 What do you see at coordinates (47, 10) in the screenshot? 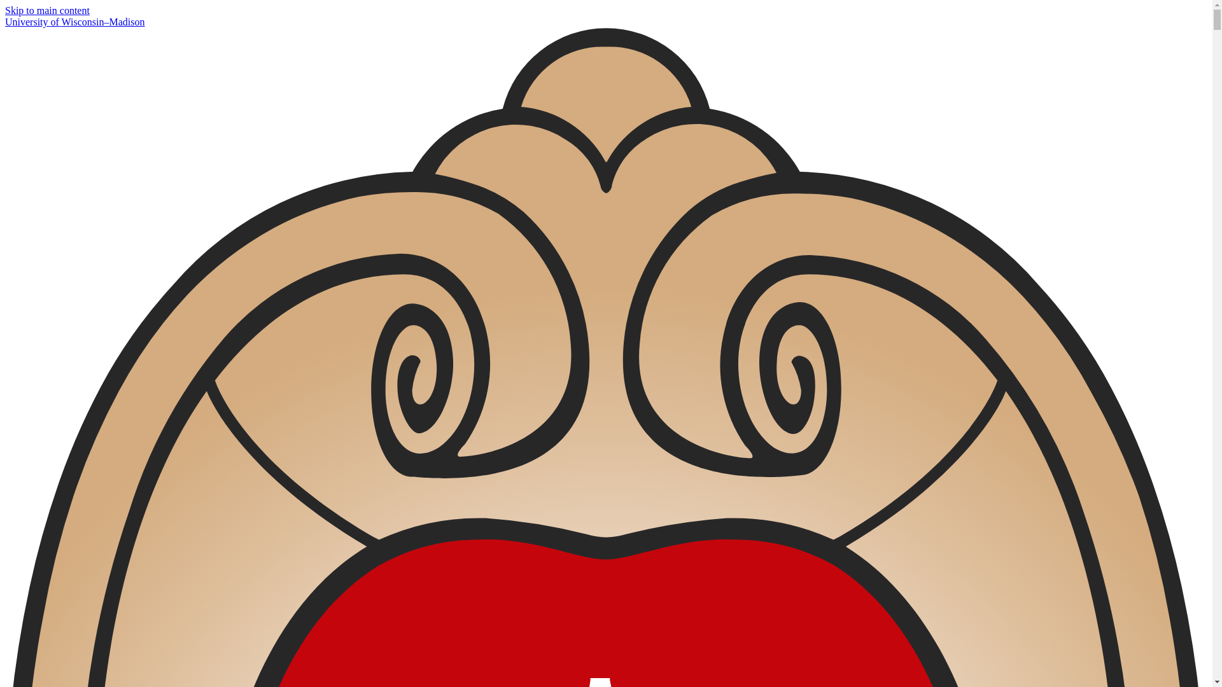
I see `Skip to main content` at bounding box center [47, 10].